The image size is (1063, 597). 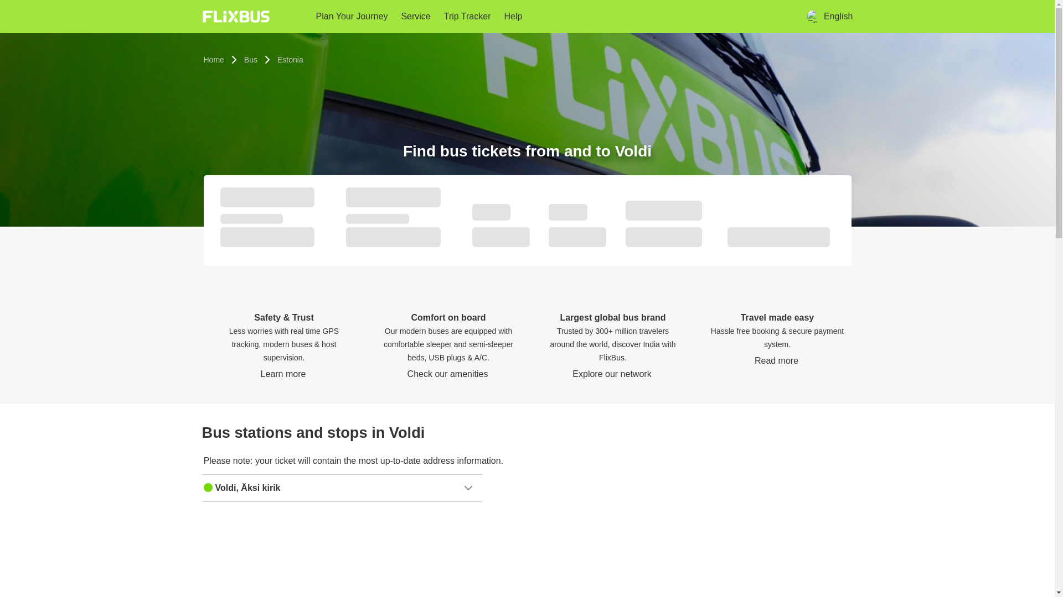 I want to click on Trip Tracker, so click(x=494, y=17).